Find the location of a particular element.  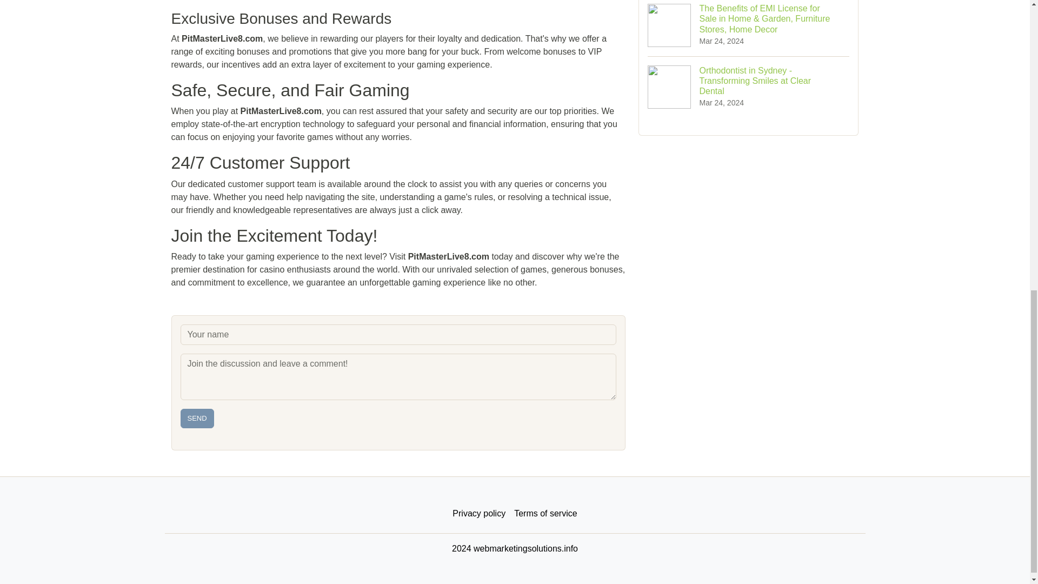

Privacy policy is located at coordinates (479, 513).